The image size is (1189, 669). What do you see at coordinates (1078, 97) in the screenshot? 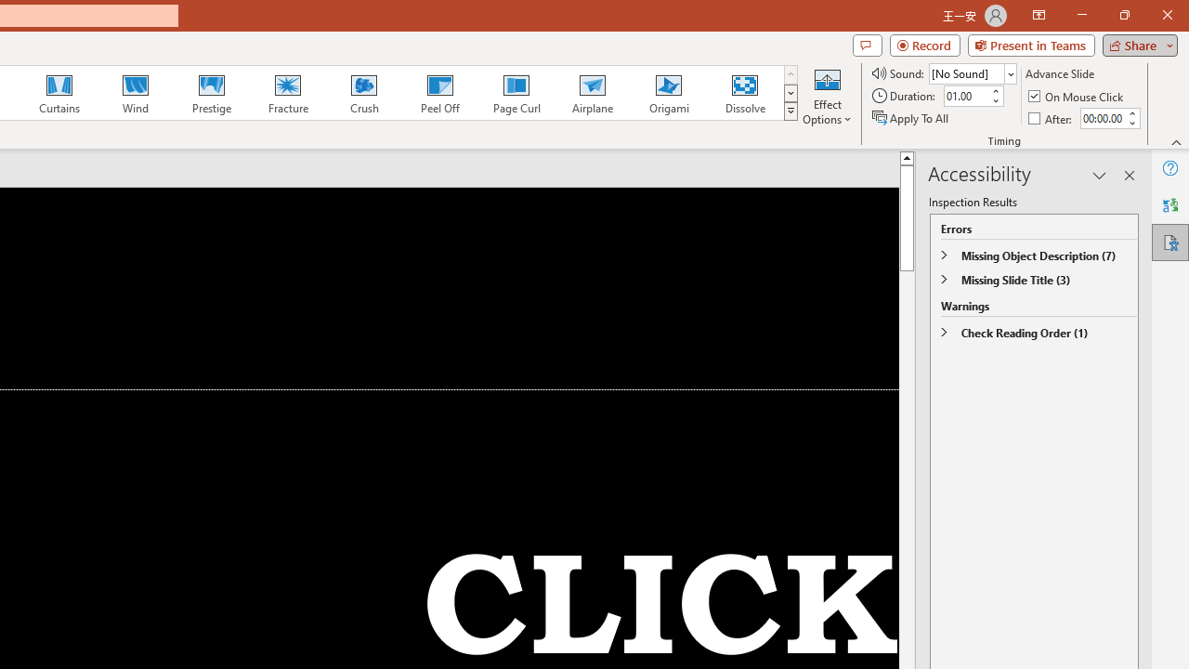
I see `On Mouse Click` at bounding box center [1078, 97].